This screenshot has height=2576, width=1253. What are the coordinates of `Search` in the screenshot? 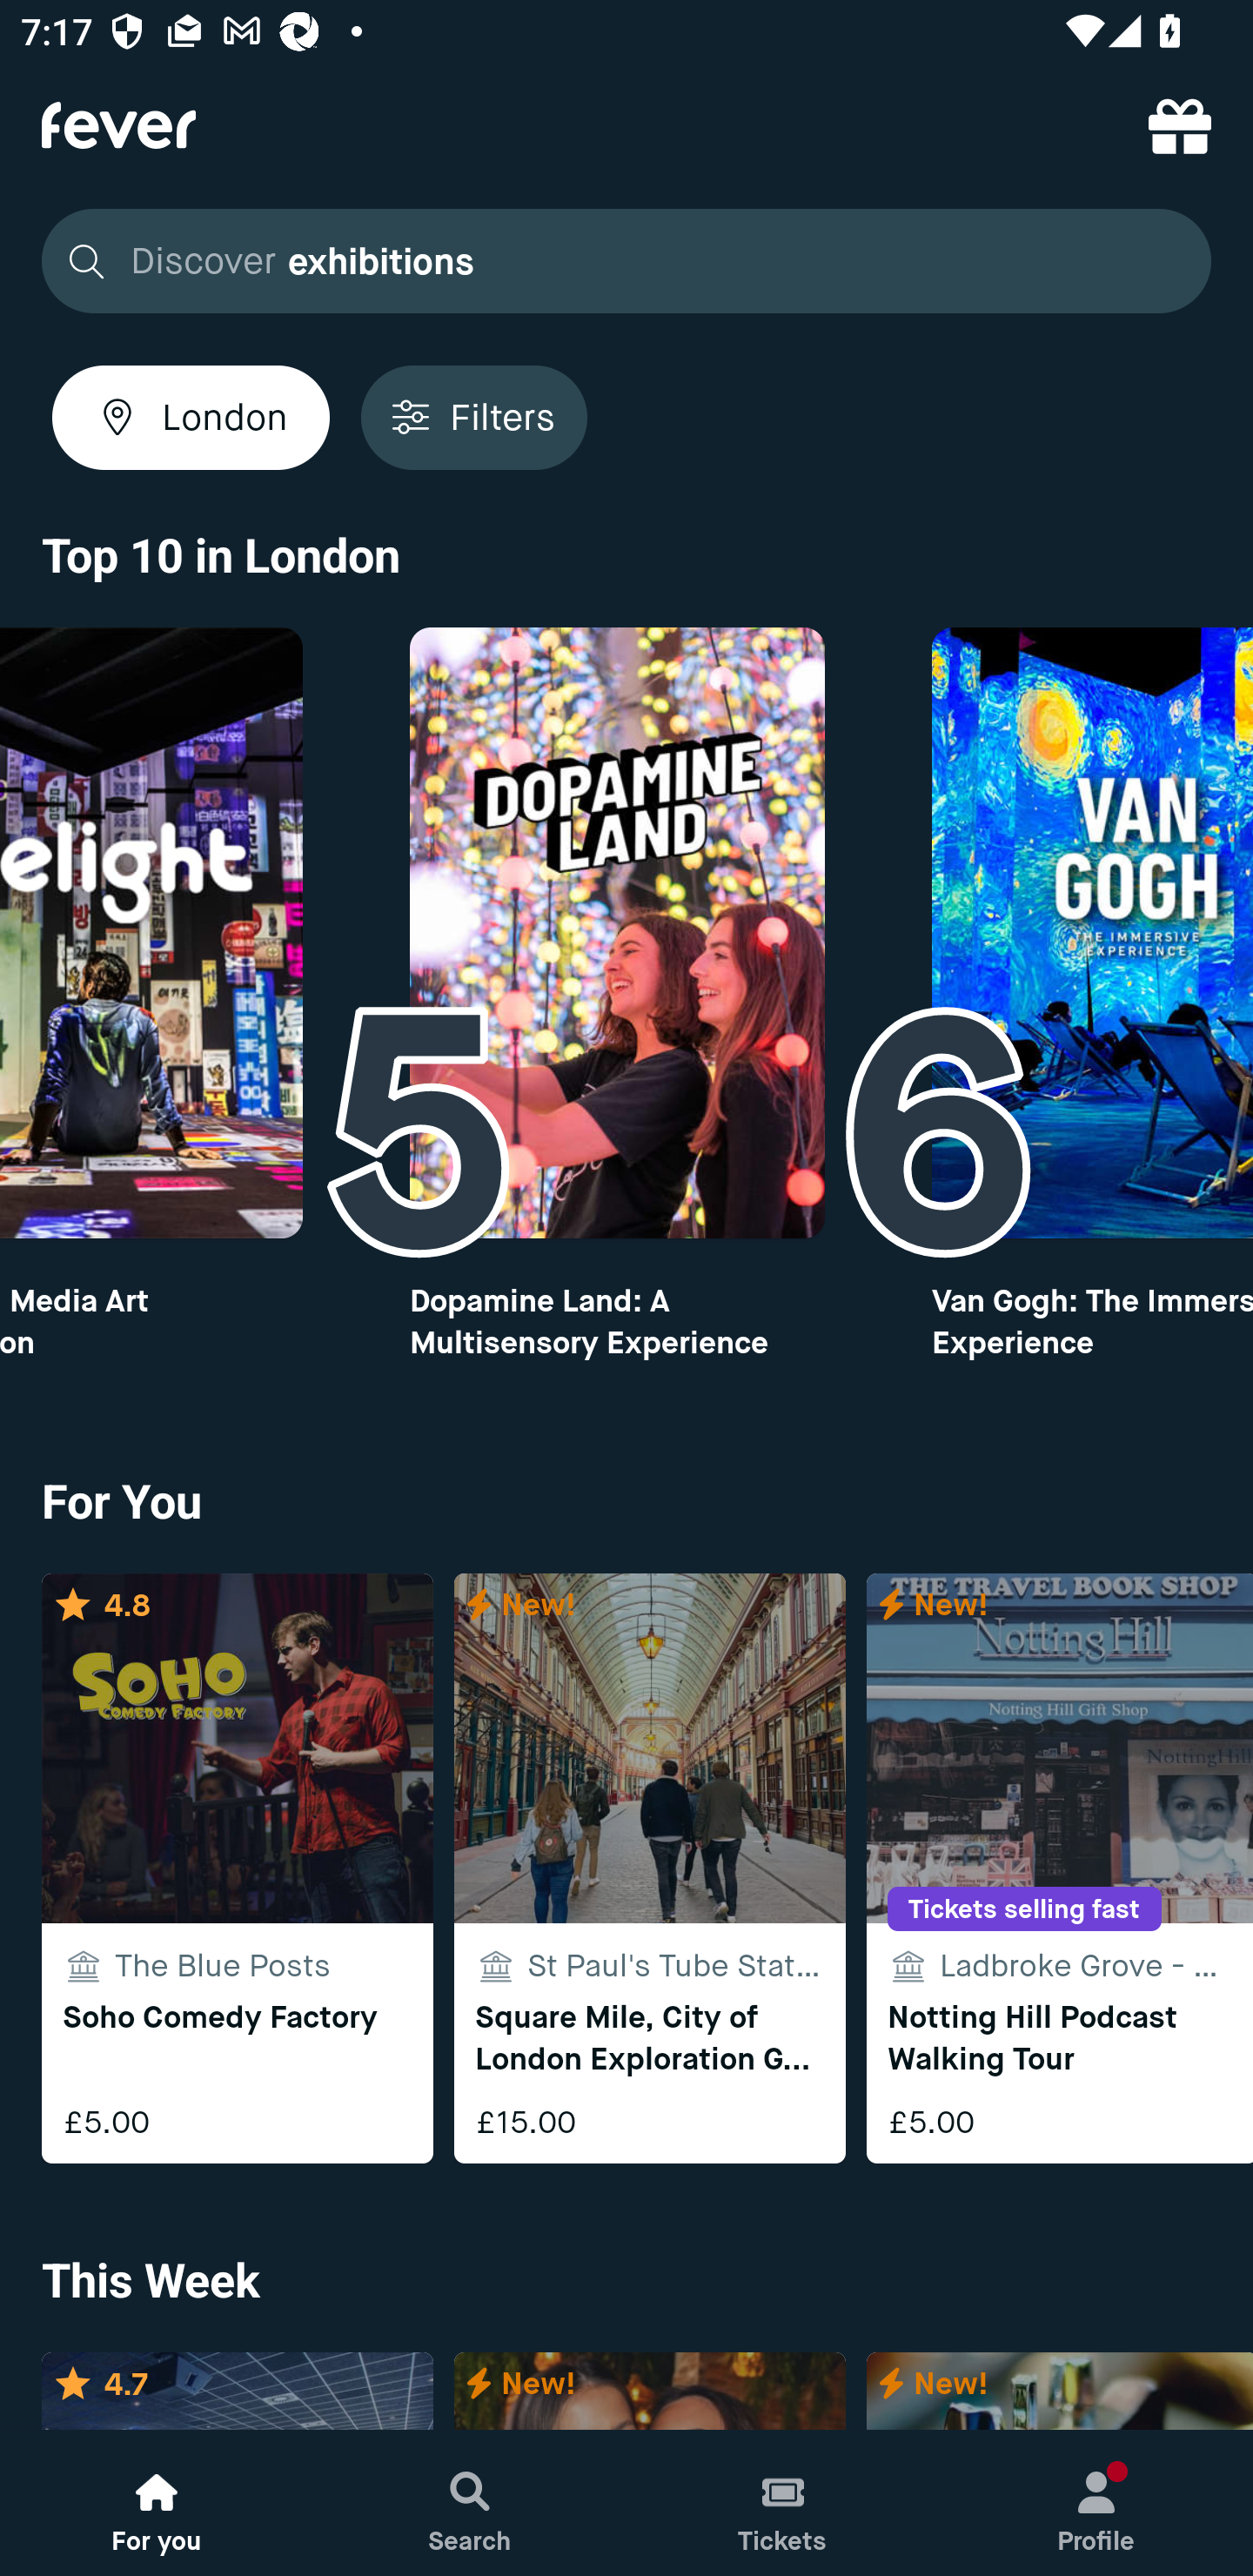 It's located at (470, 2503).